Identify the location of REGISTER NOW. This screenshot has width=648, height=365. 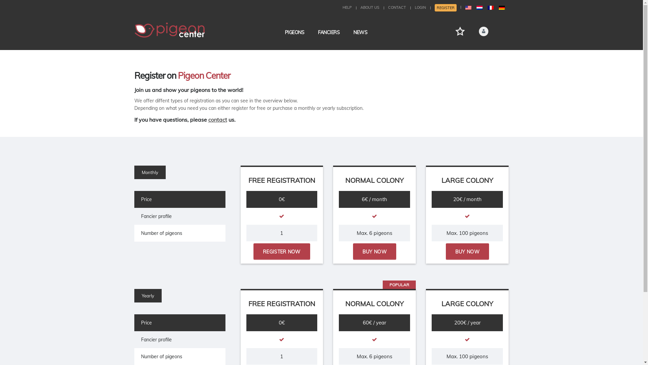
(282, 251).